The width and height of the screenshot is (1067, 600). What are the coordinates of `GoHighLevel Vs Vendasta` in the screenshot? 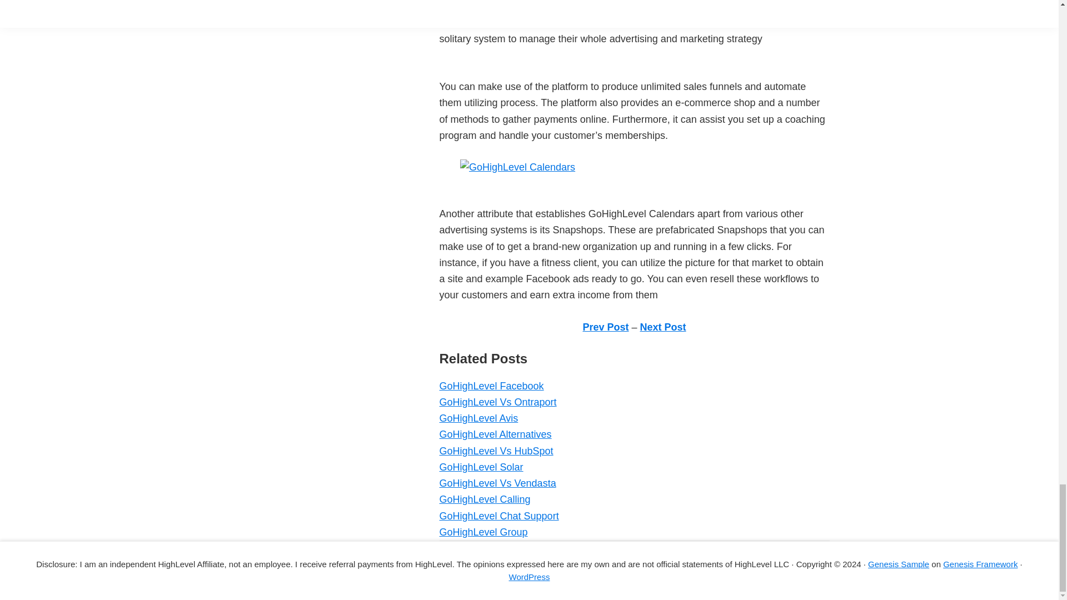 It's located at (497, 483).